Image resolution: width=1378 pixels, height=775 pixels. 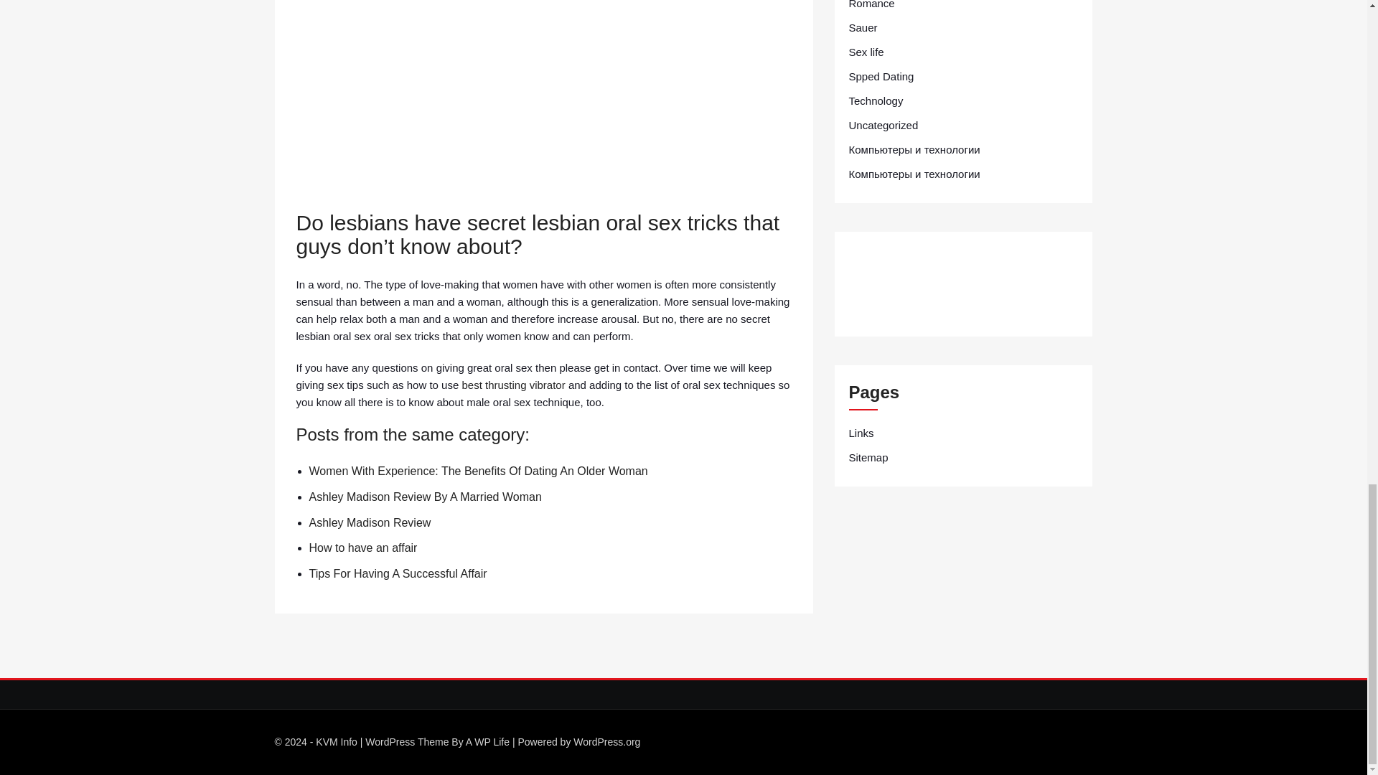 What do you see at coordinates (363, 548) in the screenshot?
I see `How to have an affair` at bounding box center [363, 548].